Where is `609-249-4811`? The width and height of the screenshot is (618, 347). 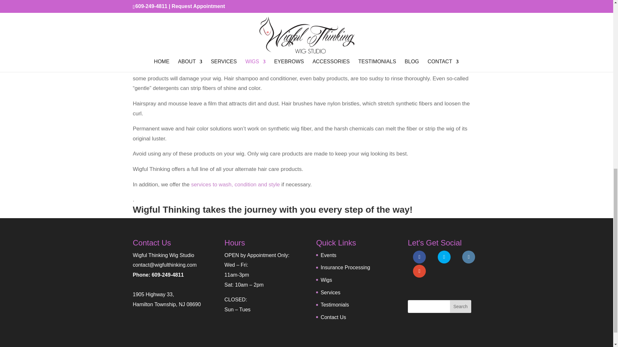
609-249-4811 is located at coordinates (167, 275).